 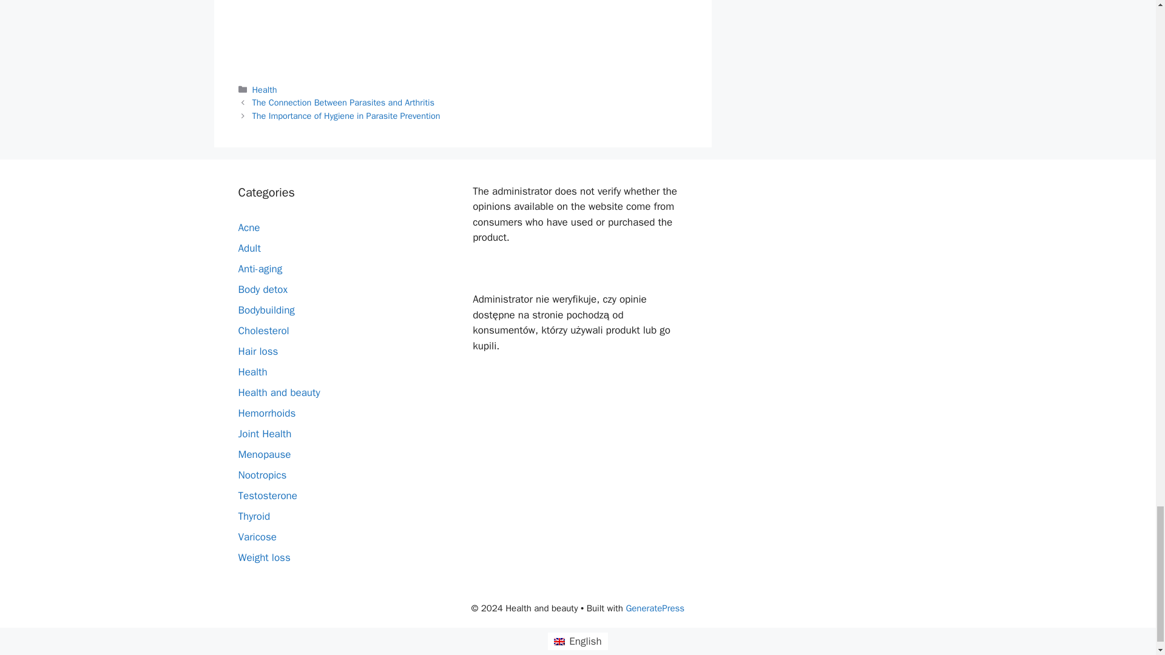 What do you see at coordinates (262, 289) in the screenshot?
I see `Body detox` at bounding box center [262, 289].